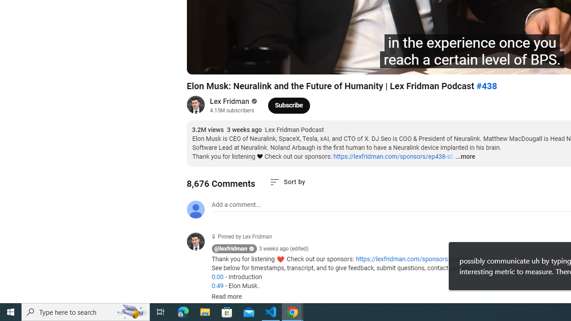 Image resolution: width=571 pixels, height=321 pixels. Describe the element at coordinates (199, 243) in the screenshot. I see `@lexfridman` at that location.